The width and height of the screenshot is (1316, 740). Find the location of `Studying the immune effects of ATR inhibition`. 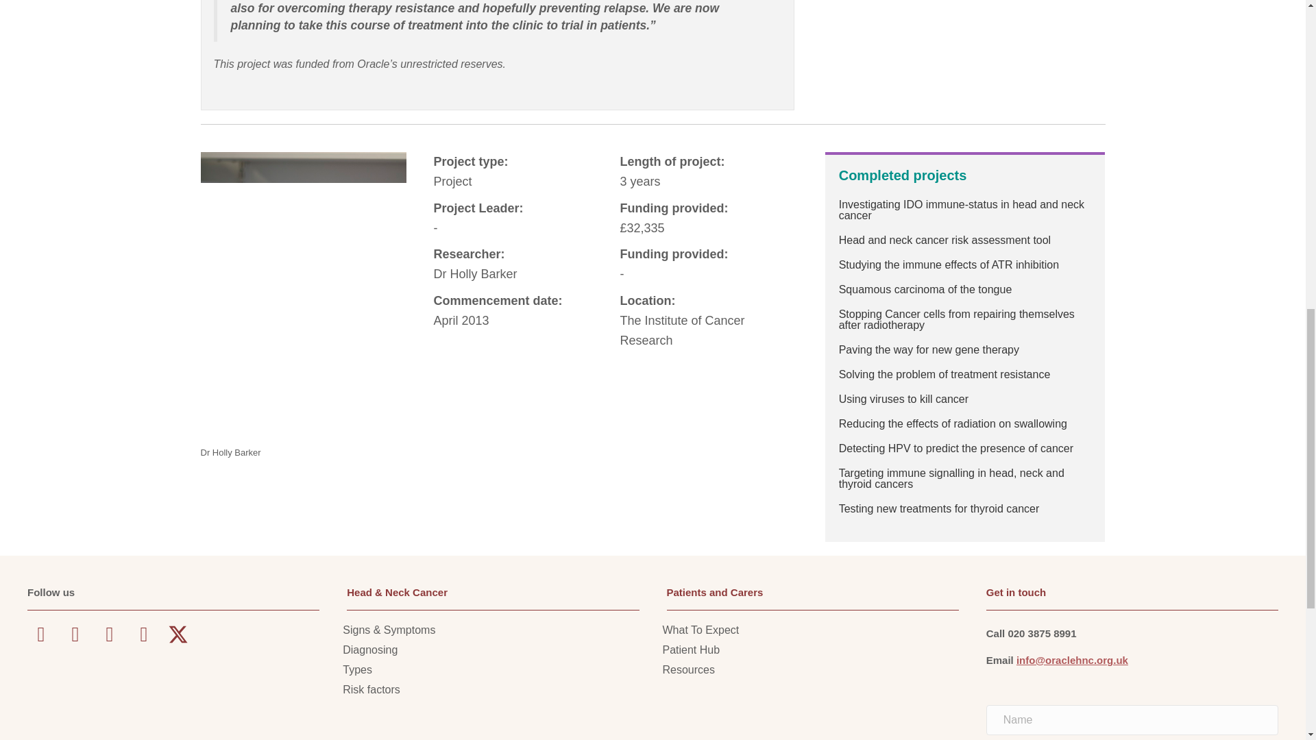

Studying the immune effects of ATR inhibition is located at coordinates (949, 264).